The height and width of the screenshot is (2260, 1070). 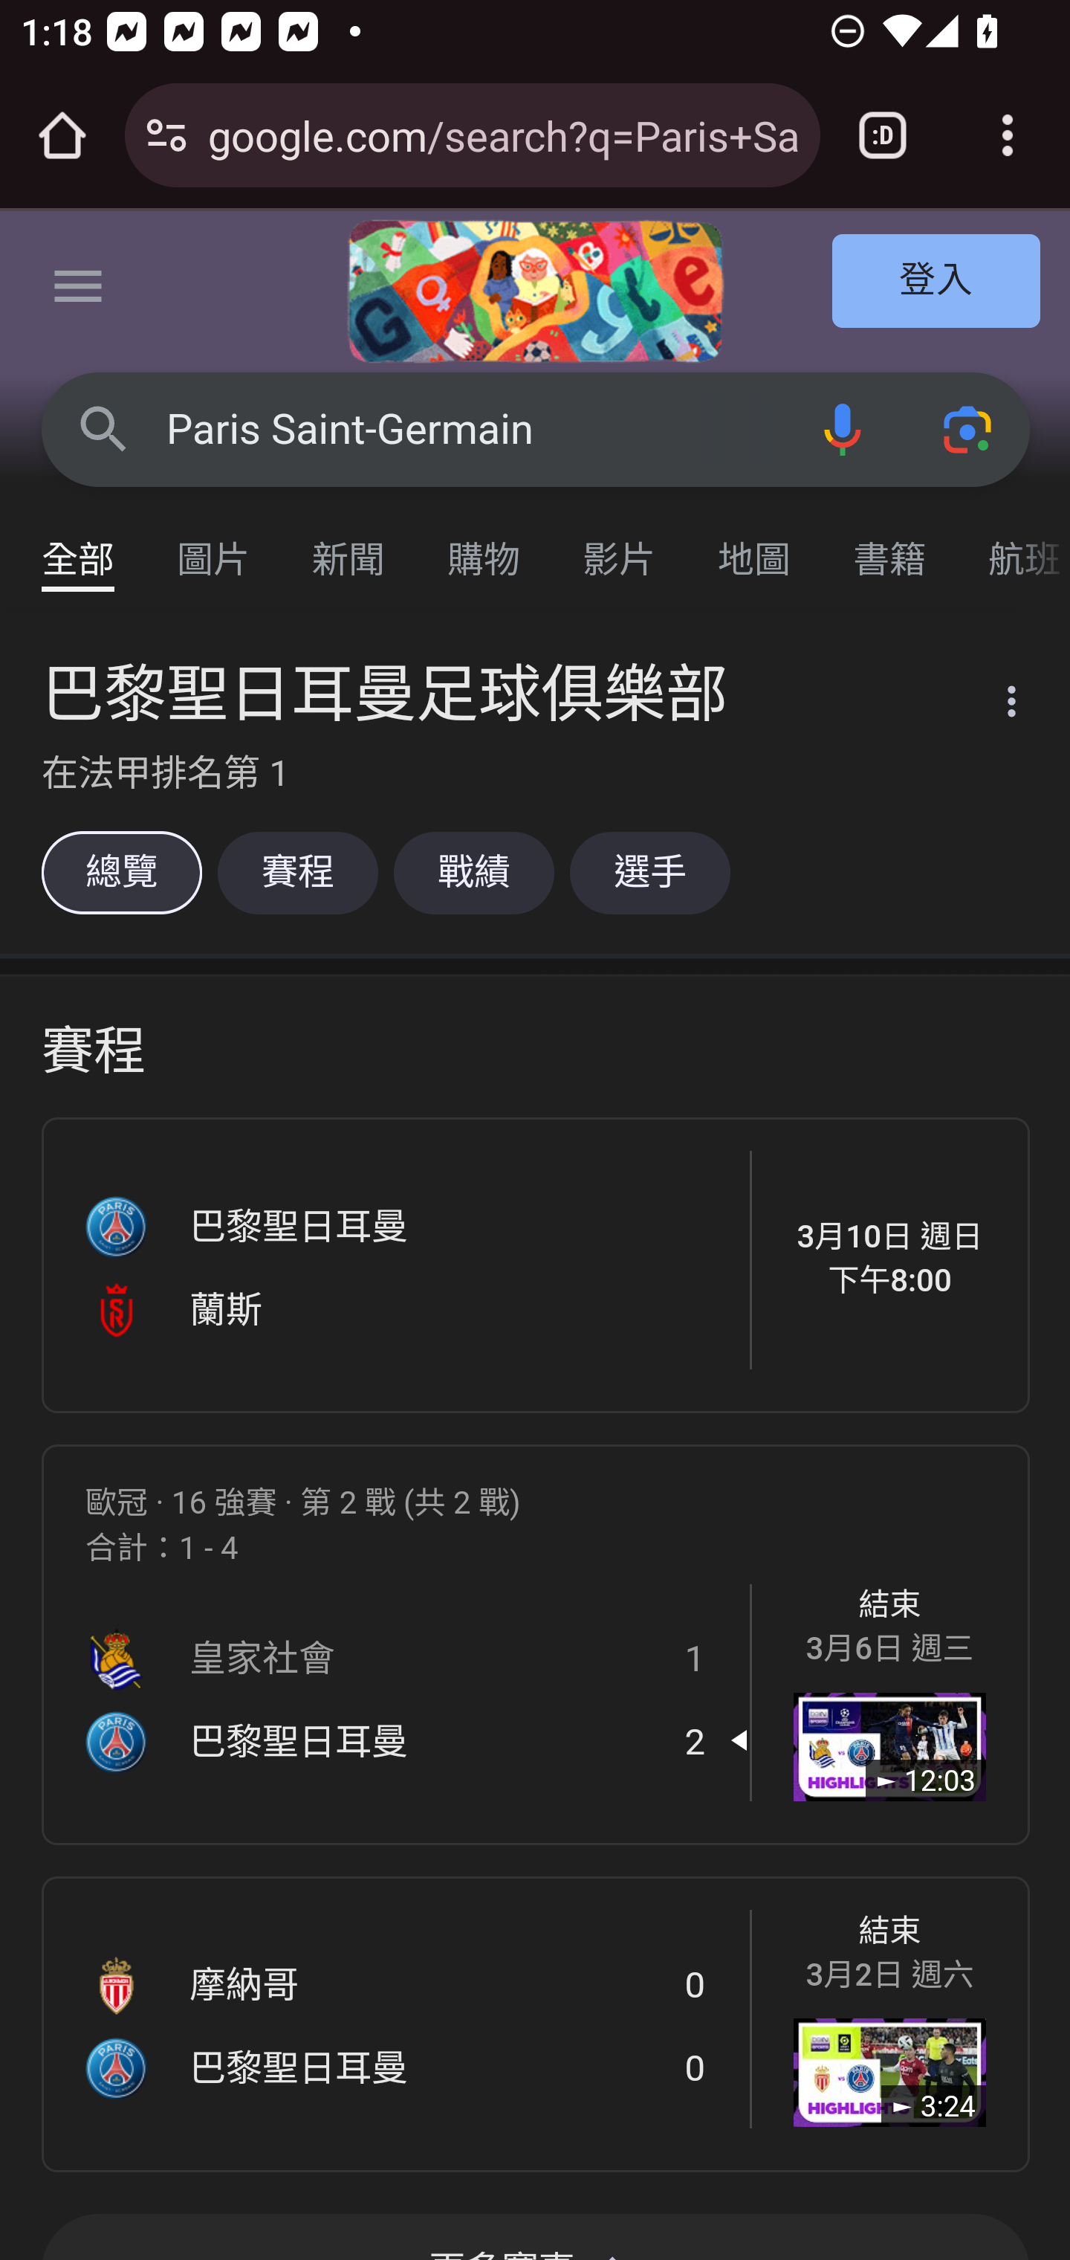 I want to click on Connection is secure, so click(x=166, y=135).